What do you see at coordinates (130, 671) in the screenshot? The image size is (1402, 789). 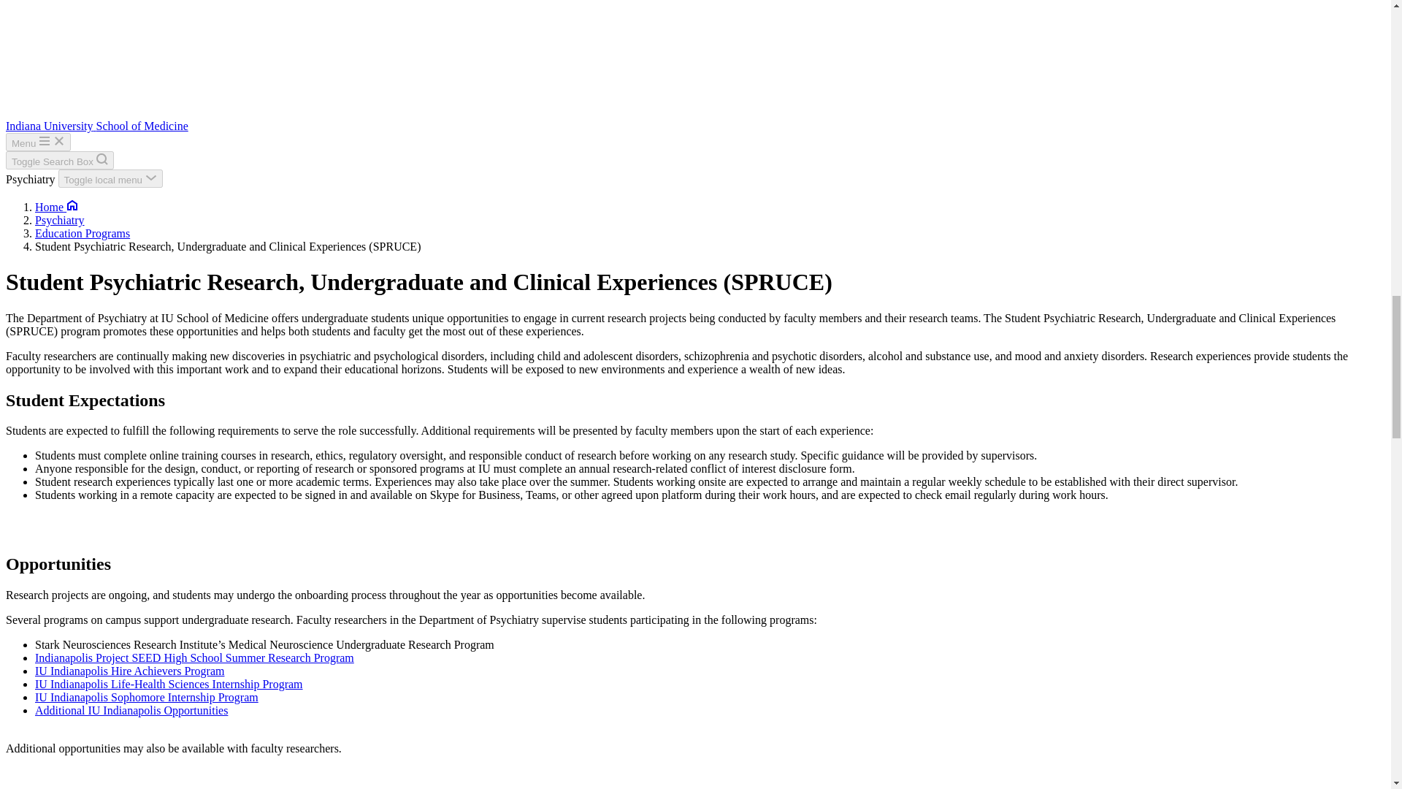 I see `IU Indianapolis Hire Achievers Program` at bounding box center [130, 671].